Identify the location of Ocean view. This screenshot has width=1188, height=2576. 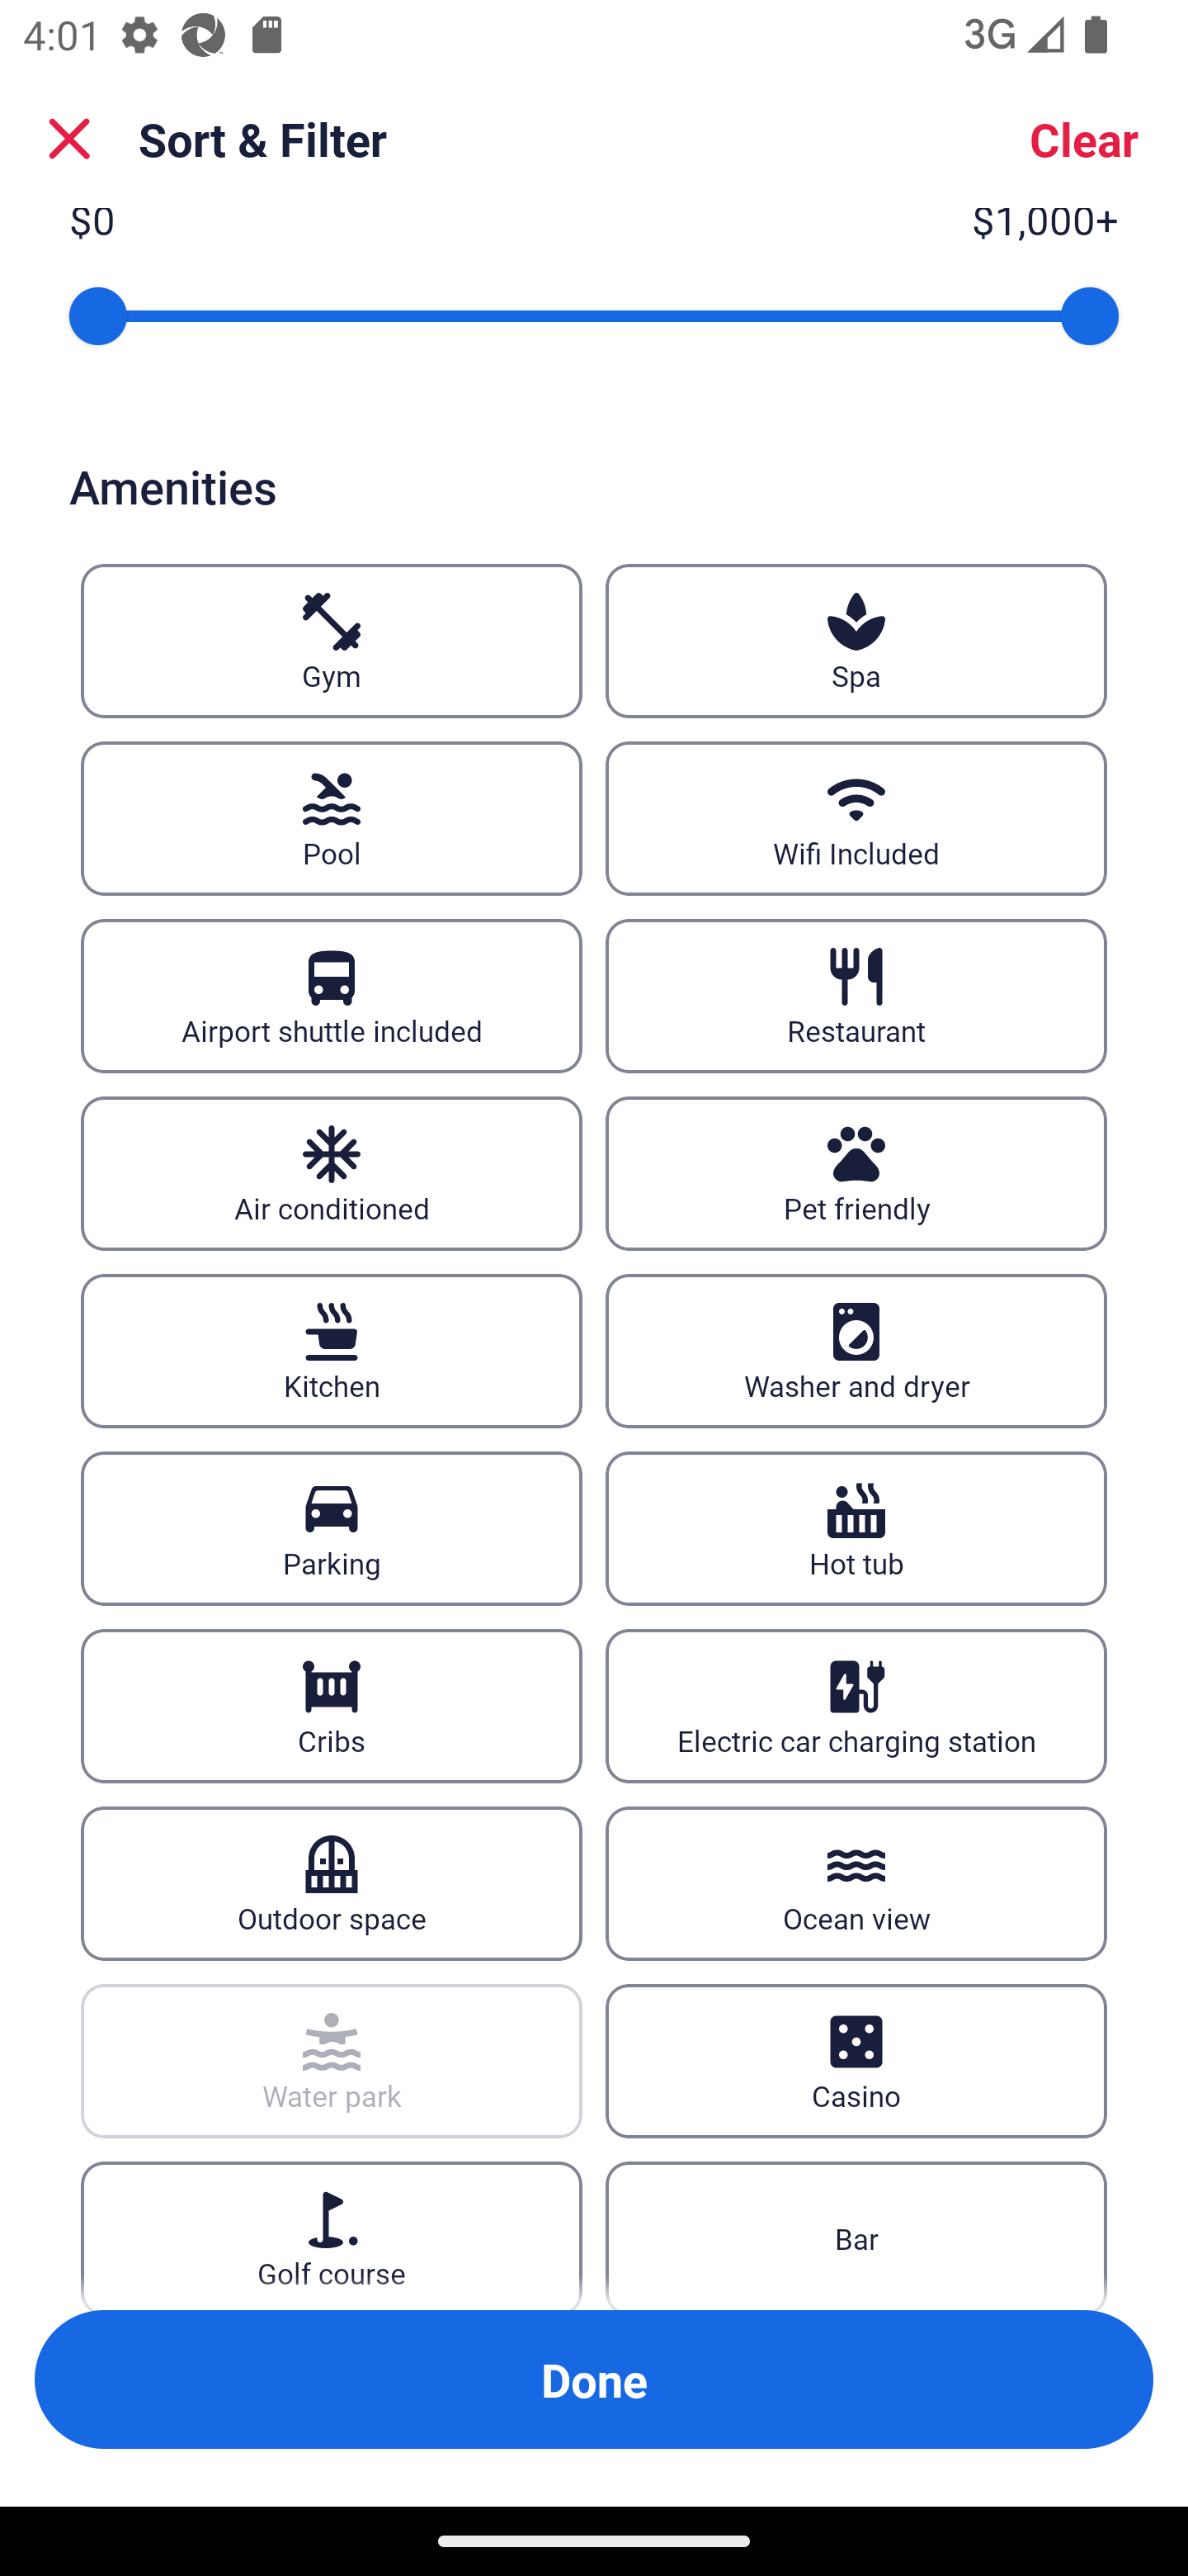
(856, 1882).